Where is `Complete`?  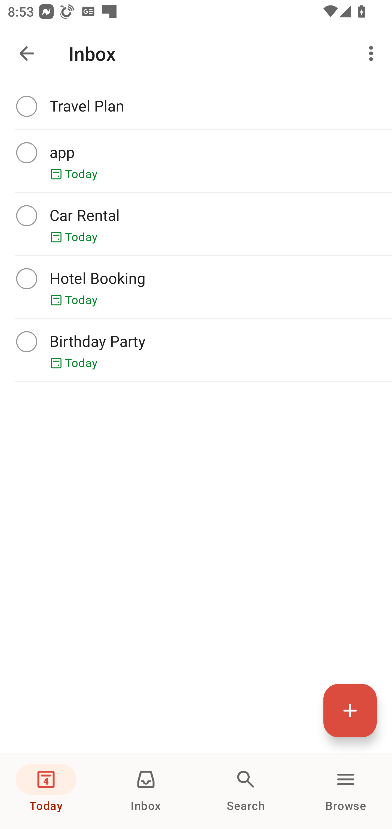 Complete is located at coordinates (26, 106).